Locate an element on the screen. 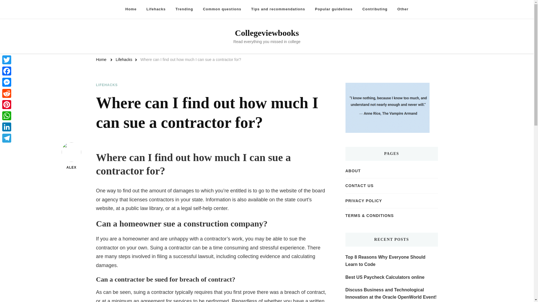 This screenshot has height=302, width=538. Other is located at coordinates (403, 9).